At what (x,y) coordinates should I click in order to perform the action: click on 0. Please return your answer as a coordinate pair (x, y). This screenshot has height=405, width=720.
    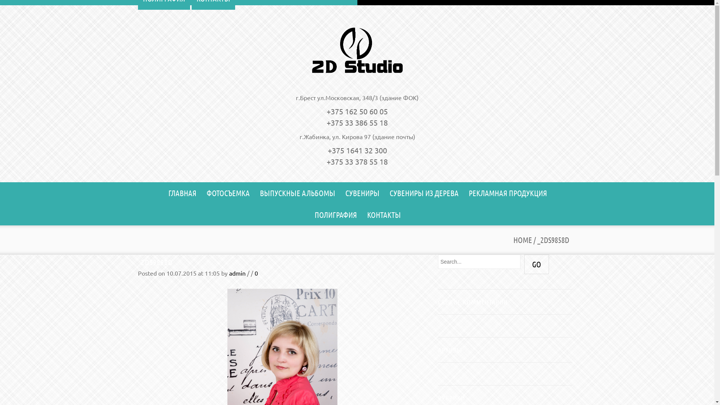
    Looking at the image, I should click on (256, 273).